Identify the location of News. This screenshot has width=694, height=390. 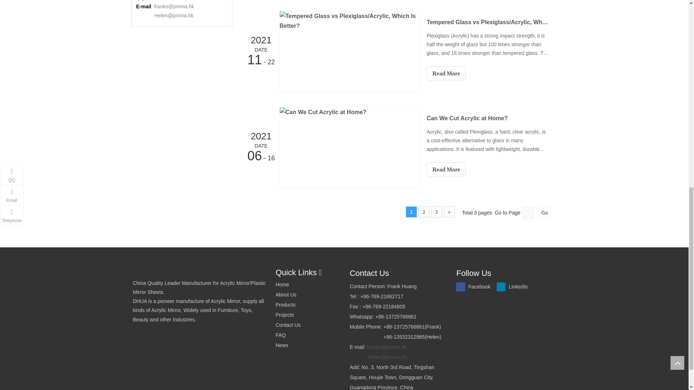
(282, 345).